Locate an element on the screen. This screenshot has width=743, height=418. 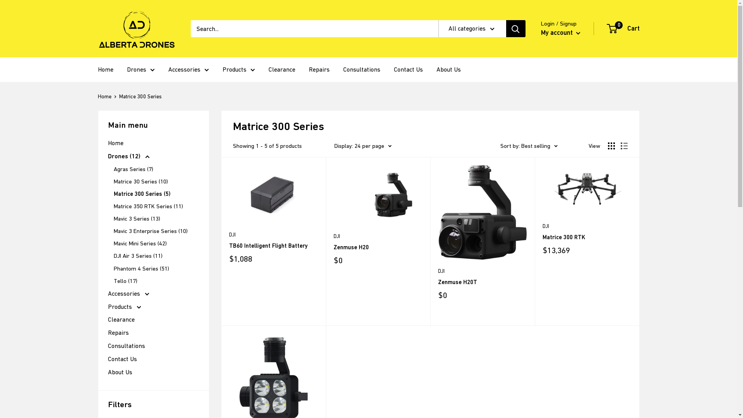
Mavic 3 Enterprise Series (10) is located at coordinates (156, 231).